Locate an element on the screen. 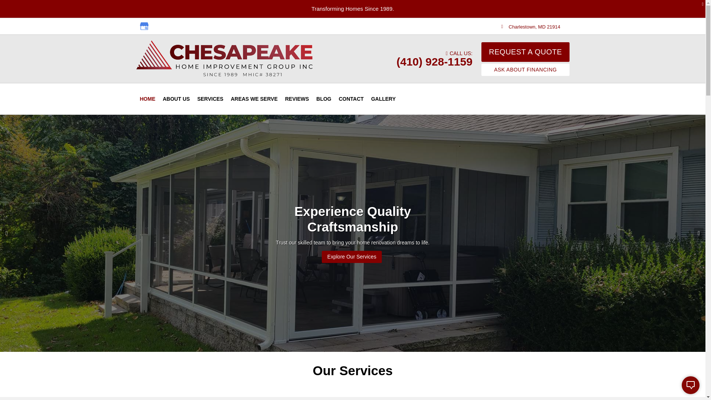  REVIEWS is located at coordinates (297, 99).